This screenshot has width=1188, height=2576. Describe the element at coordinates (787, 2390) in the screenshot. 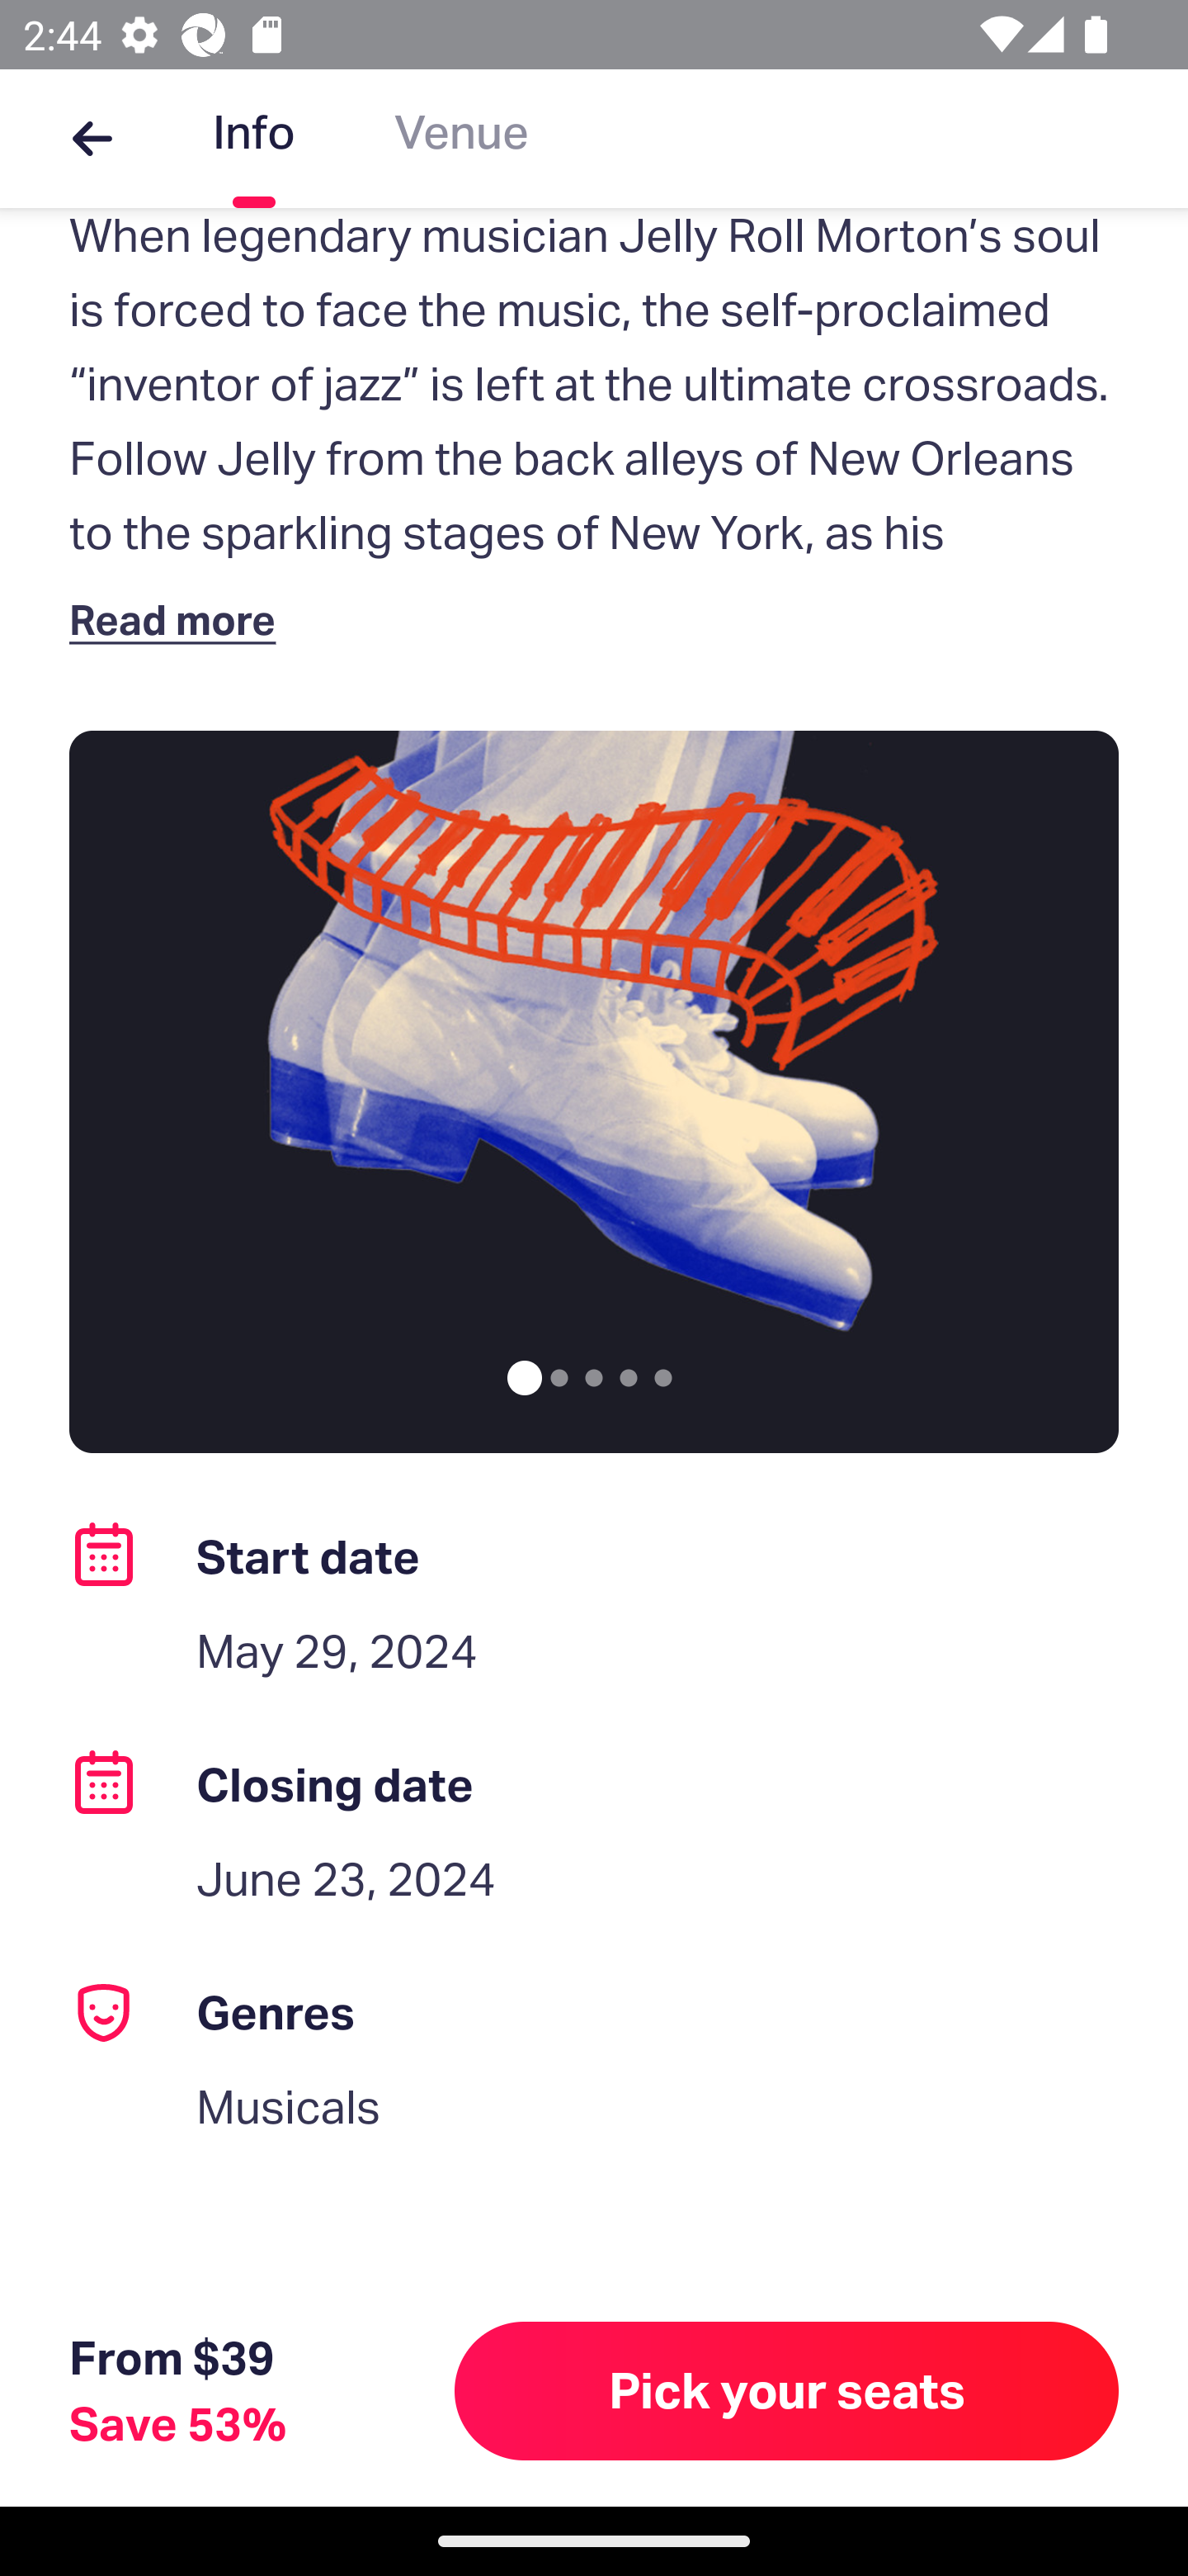

I see `Pick your seats` at that location.